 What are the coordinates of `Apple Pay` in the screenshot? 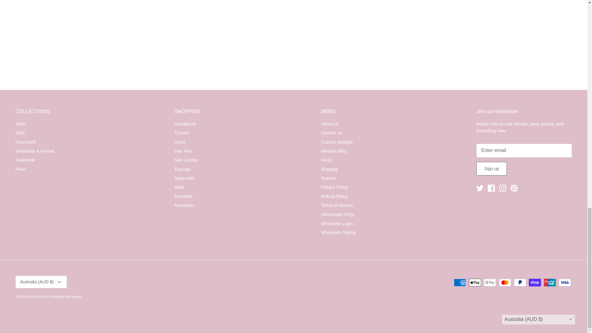 It's located at (475, 282).